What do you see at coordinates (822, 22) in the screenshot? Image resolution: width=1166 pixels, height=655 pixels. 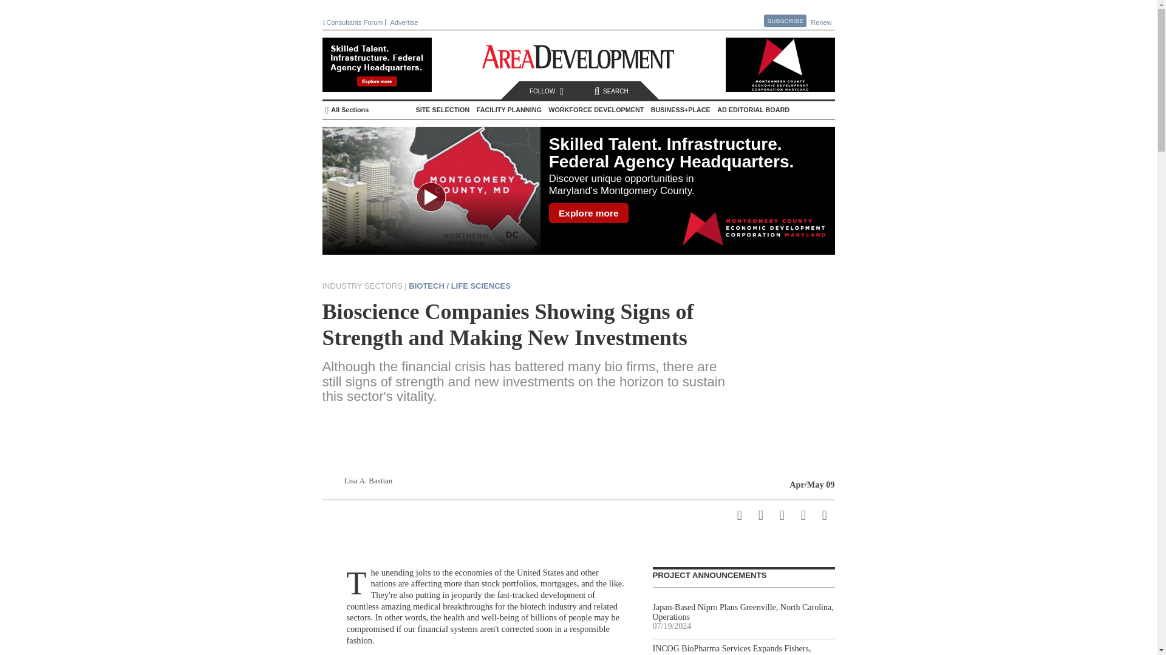 I see `Renew` at bounding box center [822, 22].